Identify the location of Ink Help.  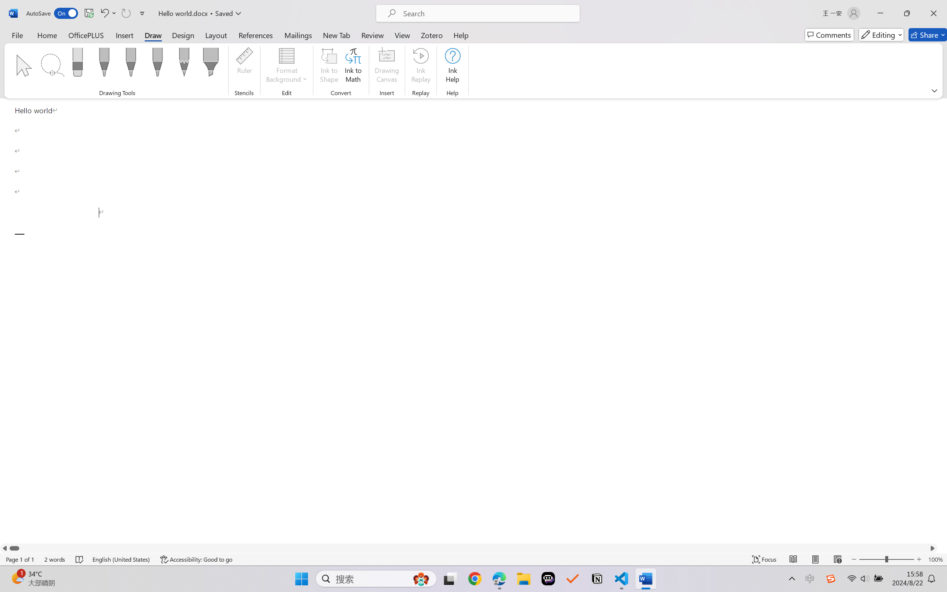
(452, 67).